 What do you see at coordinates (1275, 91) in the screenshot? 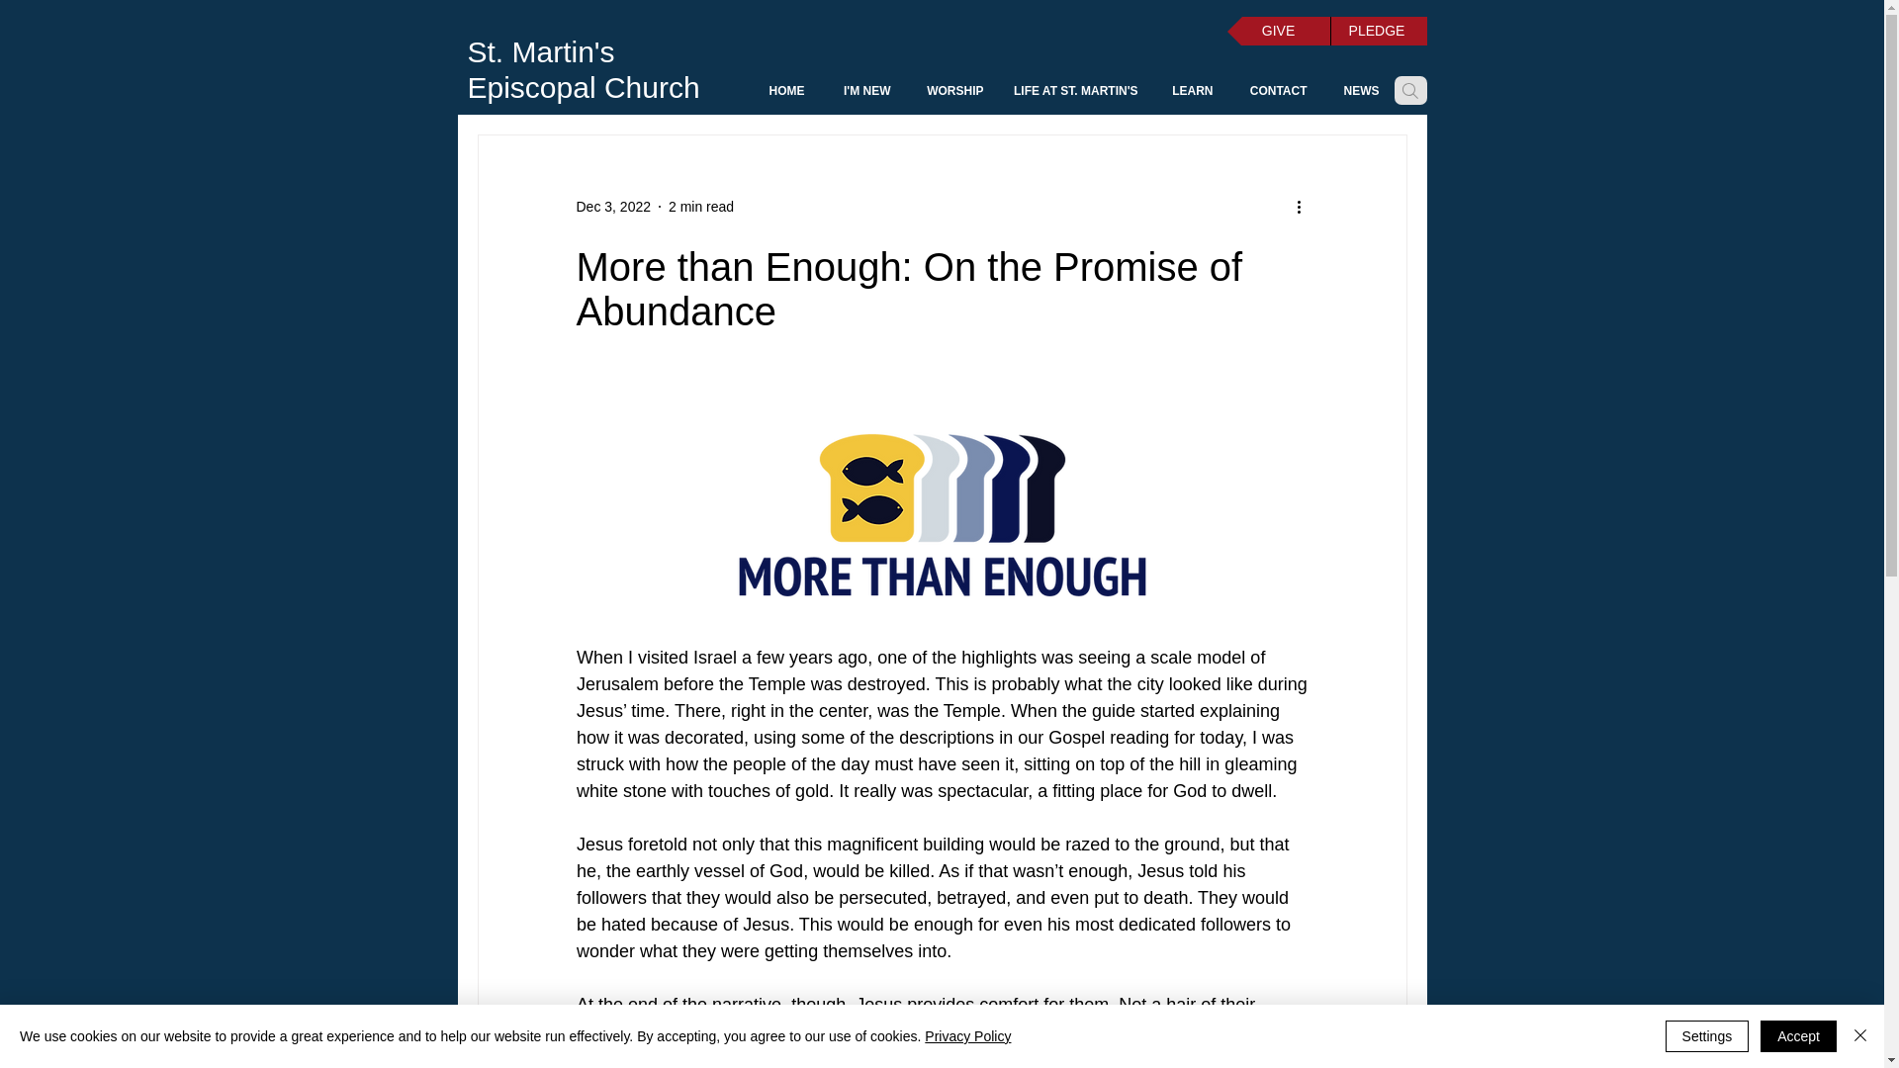
I see `CONTACT` at bounding box center [1275, 91].